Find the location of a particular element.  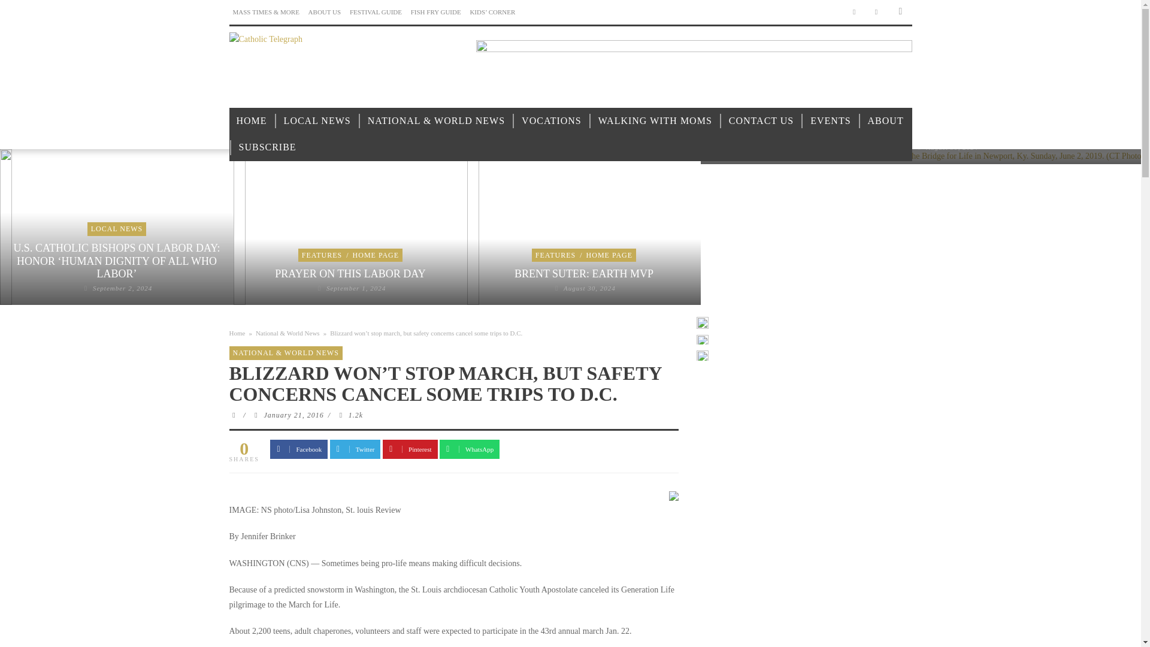

View all posts in Local News is located at coordinates (117, 228).